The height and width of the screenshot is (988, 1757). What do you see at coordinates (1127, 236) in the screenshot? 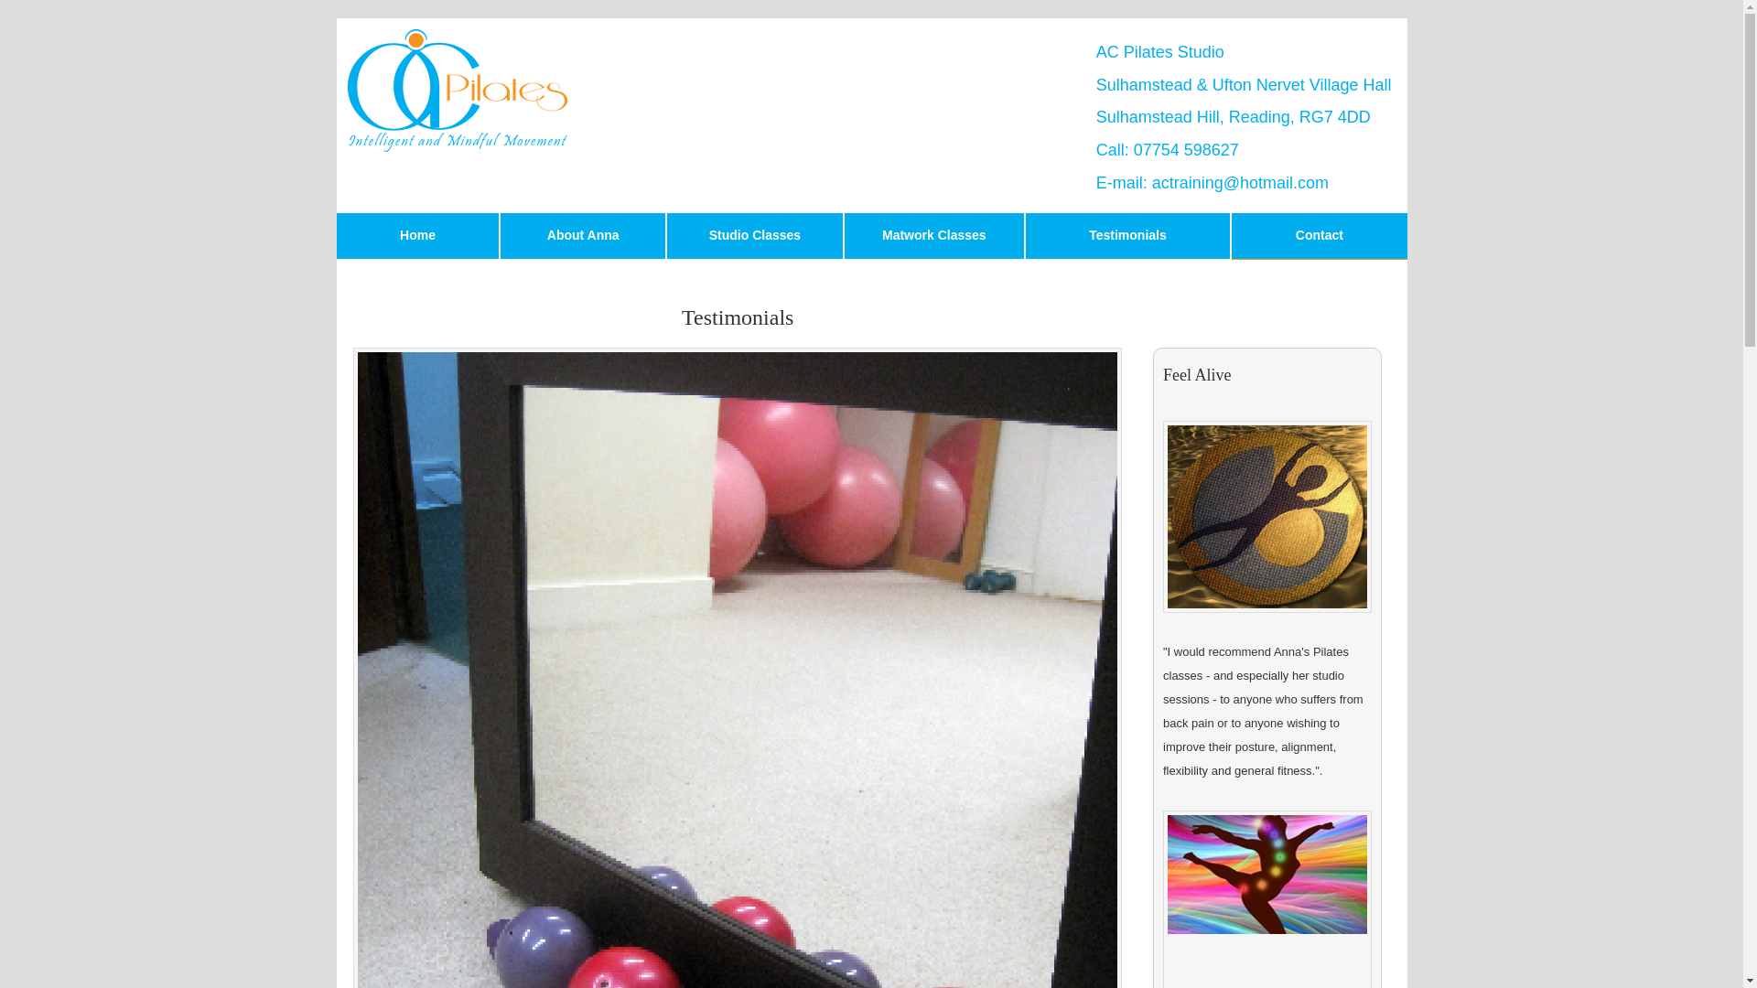
I see `Testimonials` at bounding box center [1127, 236].